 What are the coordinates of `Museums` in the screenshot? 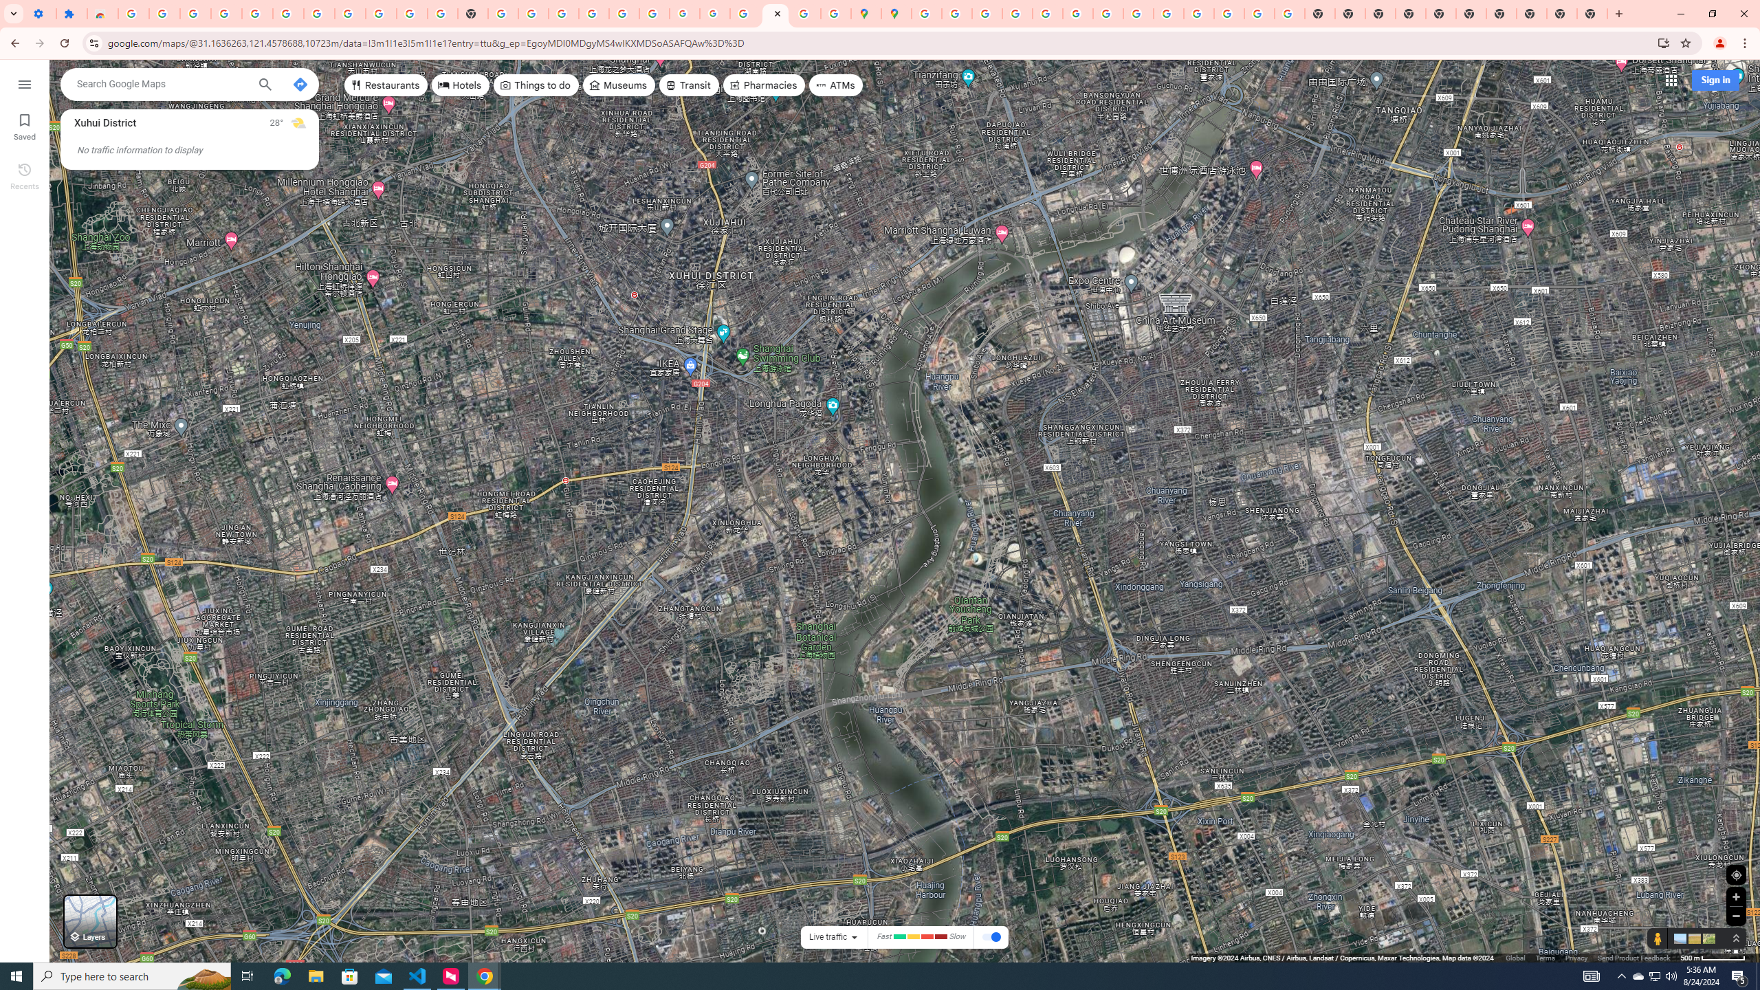 It's located at (619, 85).